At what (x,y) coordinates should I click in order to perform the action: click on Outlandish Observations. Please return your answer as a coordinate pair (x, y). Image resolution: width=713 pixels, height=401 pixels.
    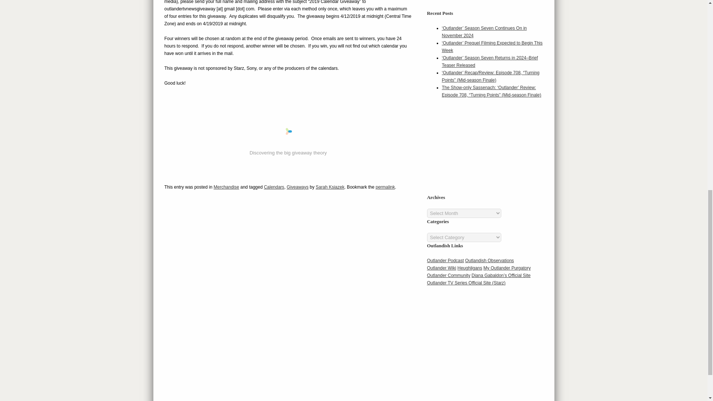
    Looking at the image, I should click on (489, 261).